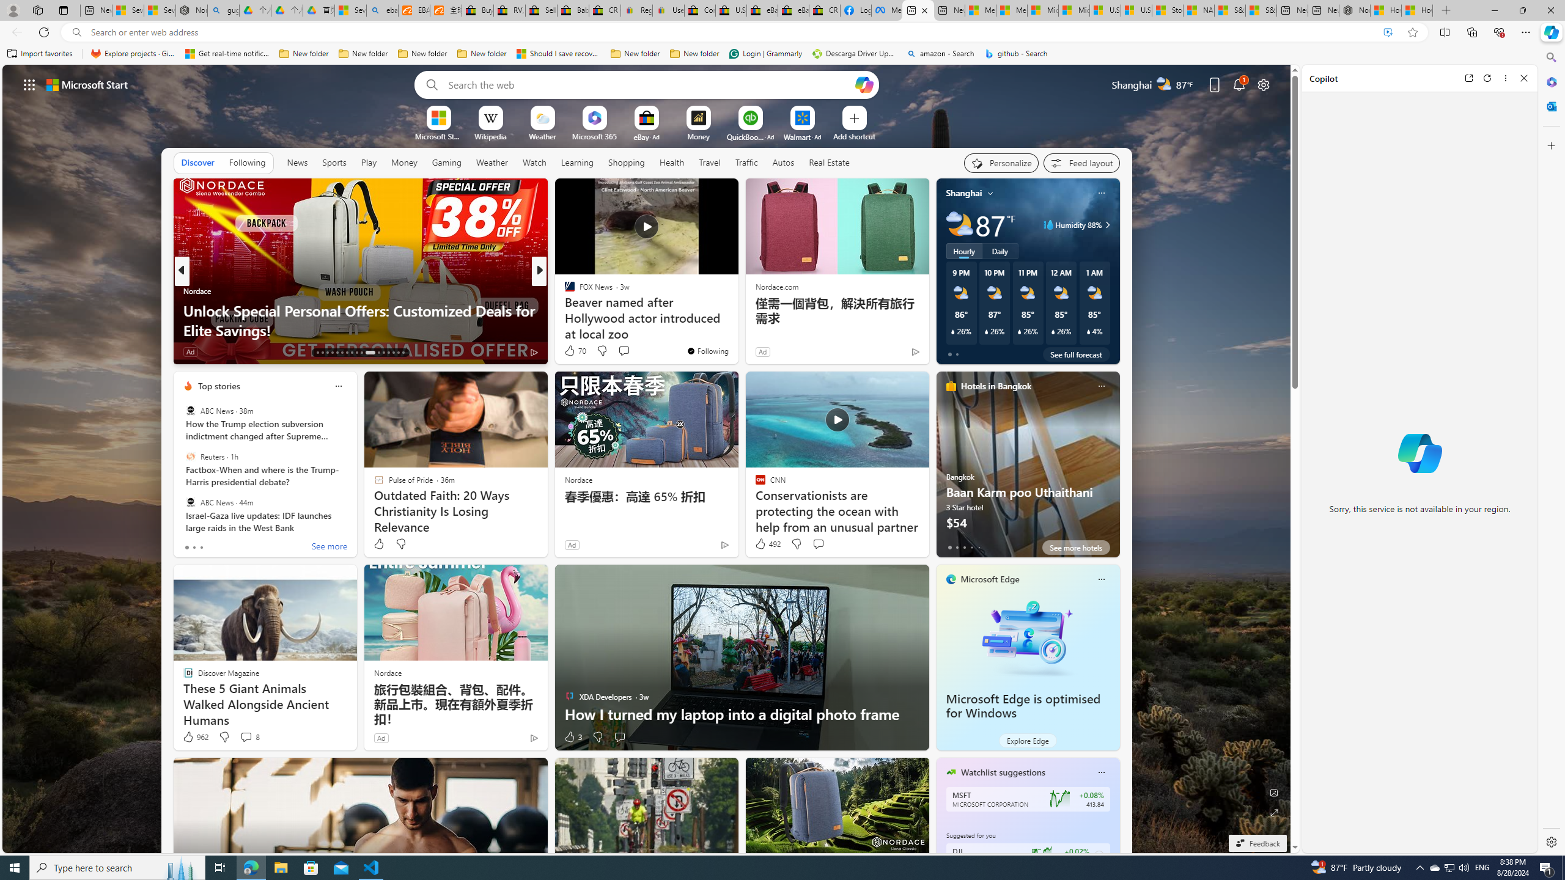 This screenshot has height=880, width=1565. Describe the element at coordinates (1261, 10) in the screenshot. I see `S&P 500, Nasdaq end lower, weighed by Nvidia dip | Watch` at that location.